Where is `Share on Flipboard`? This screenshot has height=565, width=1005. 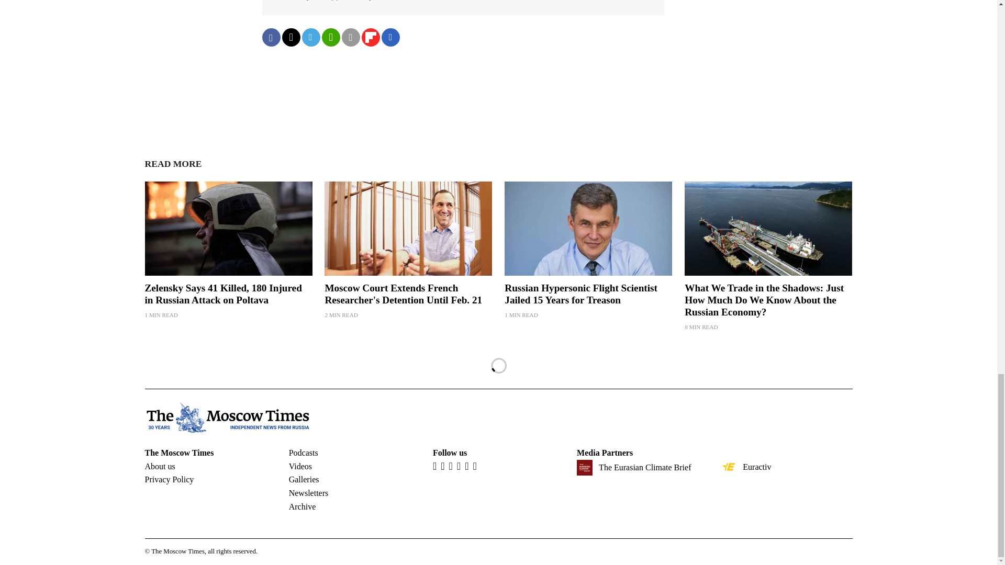 Share on Flipboard is located at coordinates (370, 37).